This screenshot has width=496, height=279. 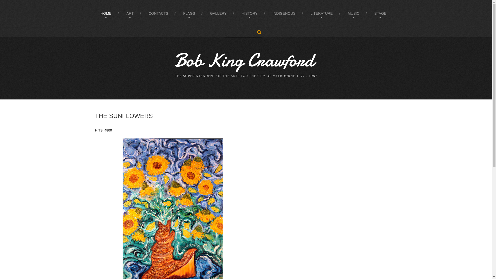 What do you see at coordinates (218, 13) in the screenshot?
I see `GALLERY` at bounding box center [218, 13].